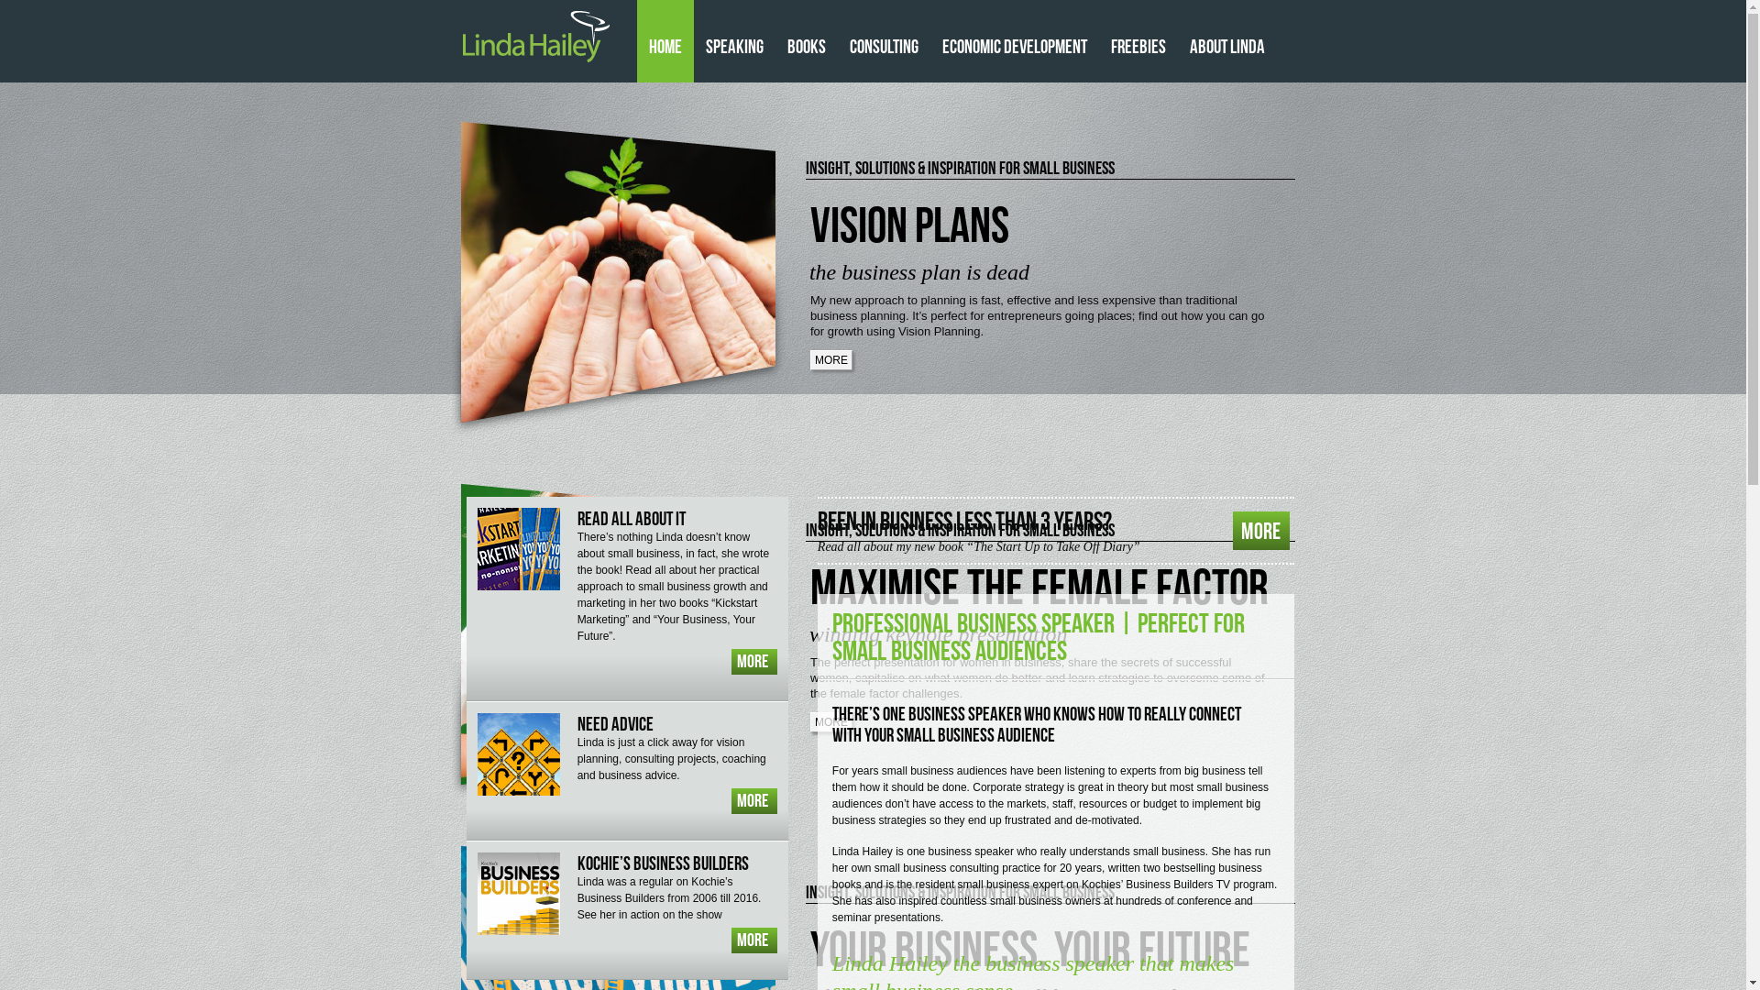  What do you see at coordinates (831, 721) in the screenshot?
I see `MORE` at bounding box center [831, 721].